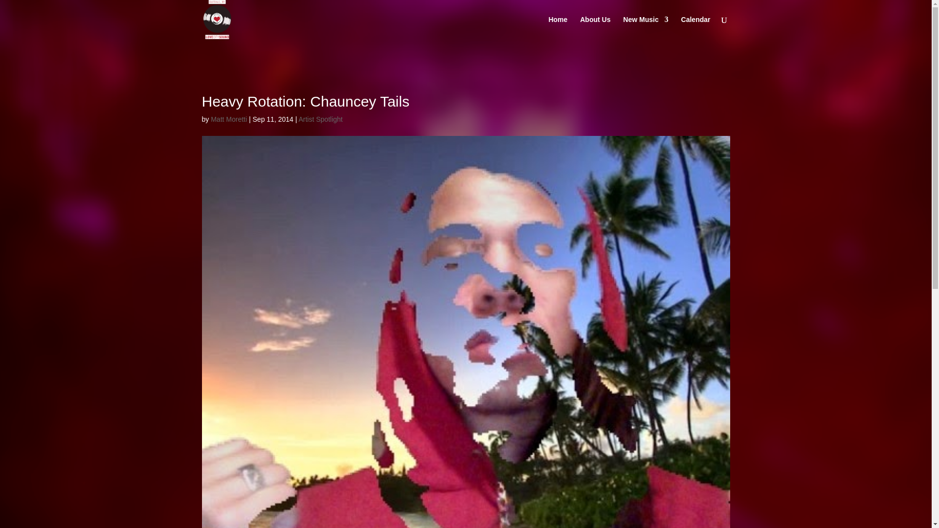 The width and height of the screenshot is (939, 528). What do you see at coordinates (228, 119) in the screenshot?
I see `Matt Moretti` at bounding box center [228, 119].